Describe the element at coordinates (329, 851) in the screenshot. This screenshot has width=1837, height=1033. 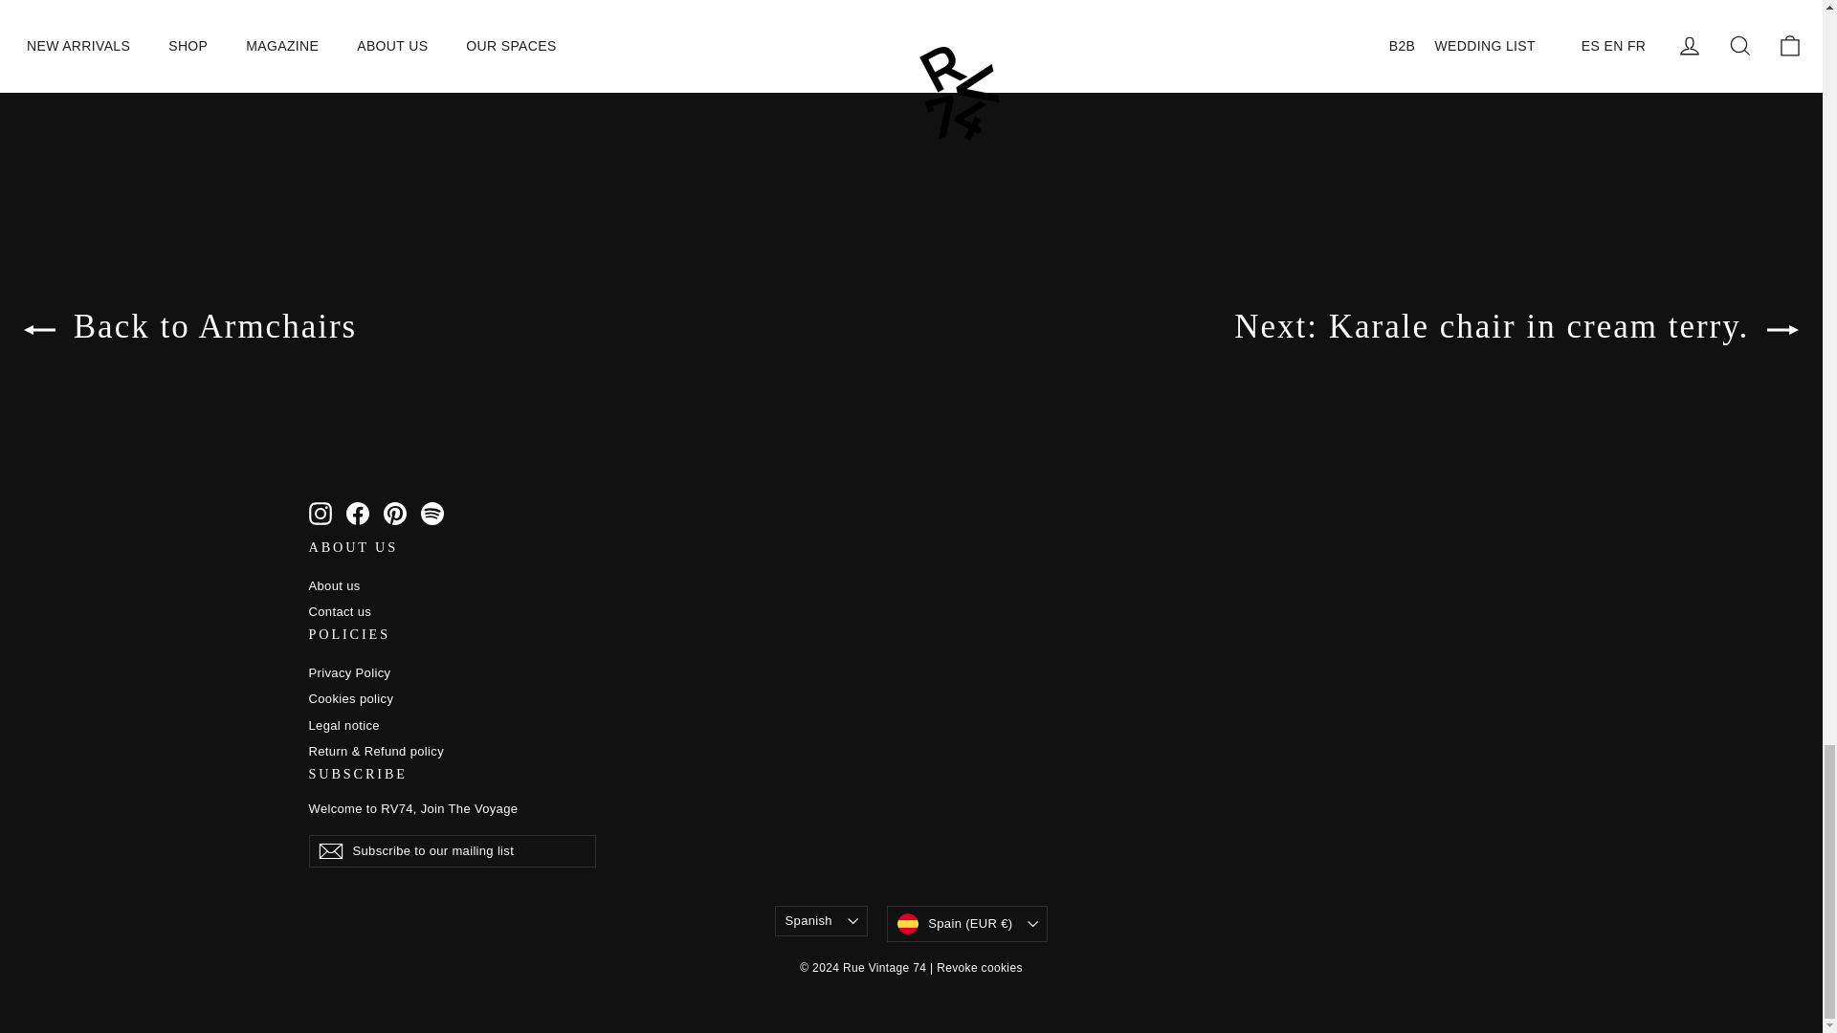
I see `icon email` at that location.